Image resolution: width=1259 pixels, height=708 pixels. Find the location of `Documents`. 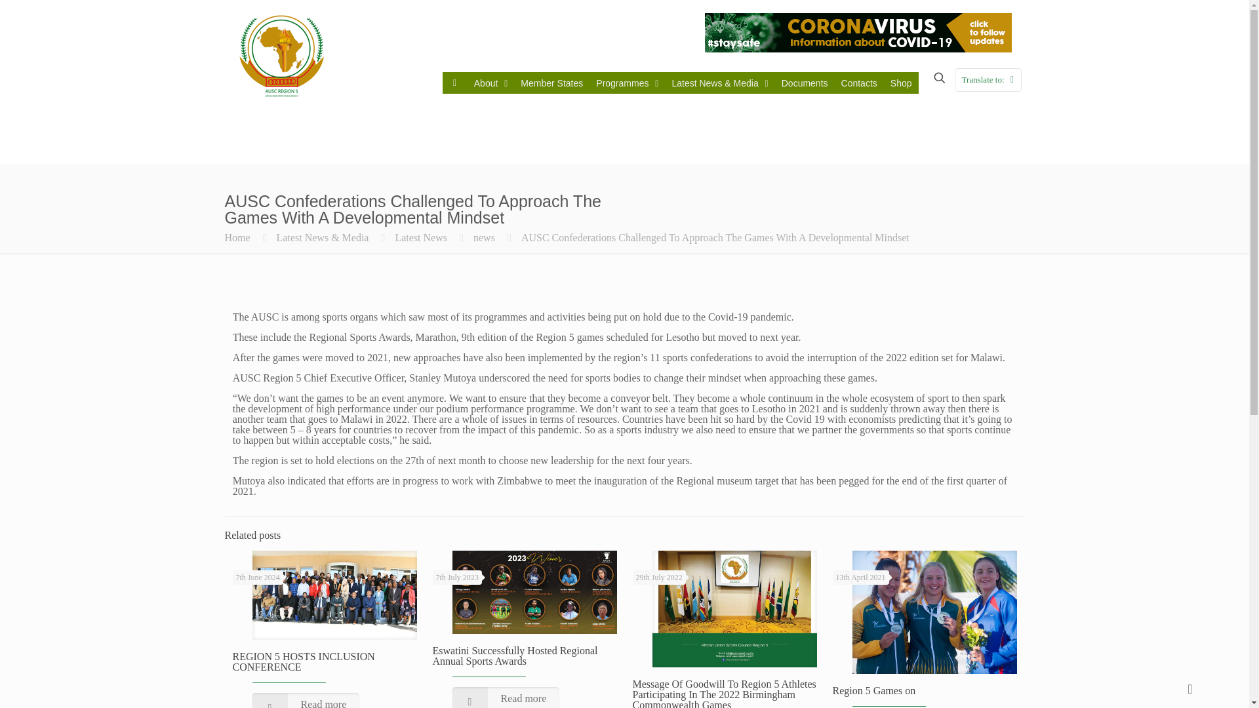

Documents is located at coordinates (805, 83).